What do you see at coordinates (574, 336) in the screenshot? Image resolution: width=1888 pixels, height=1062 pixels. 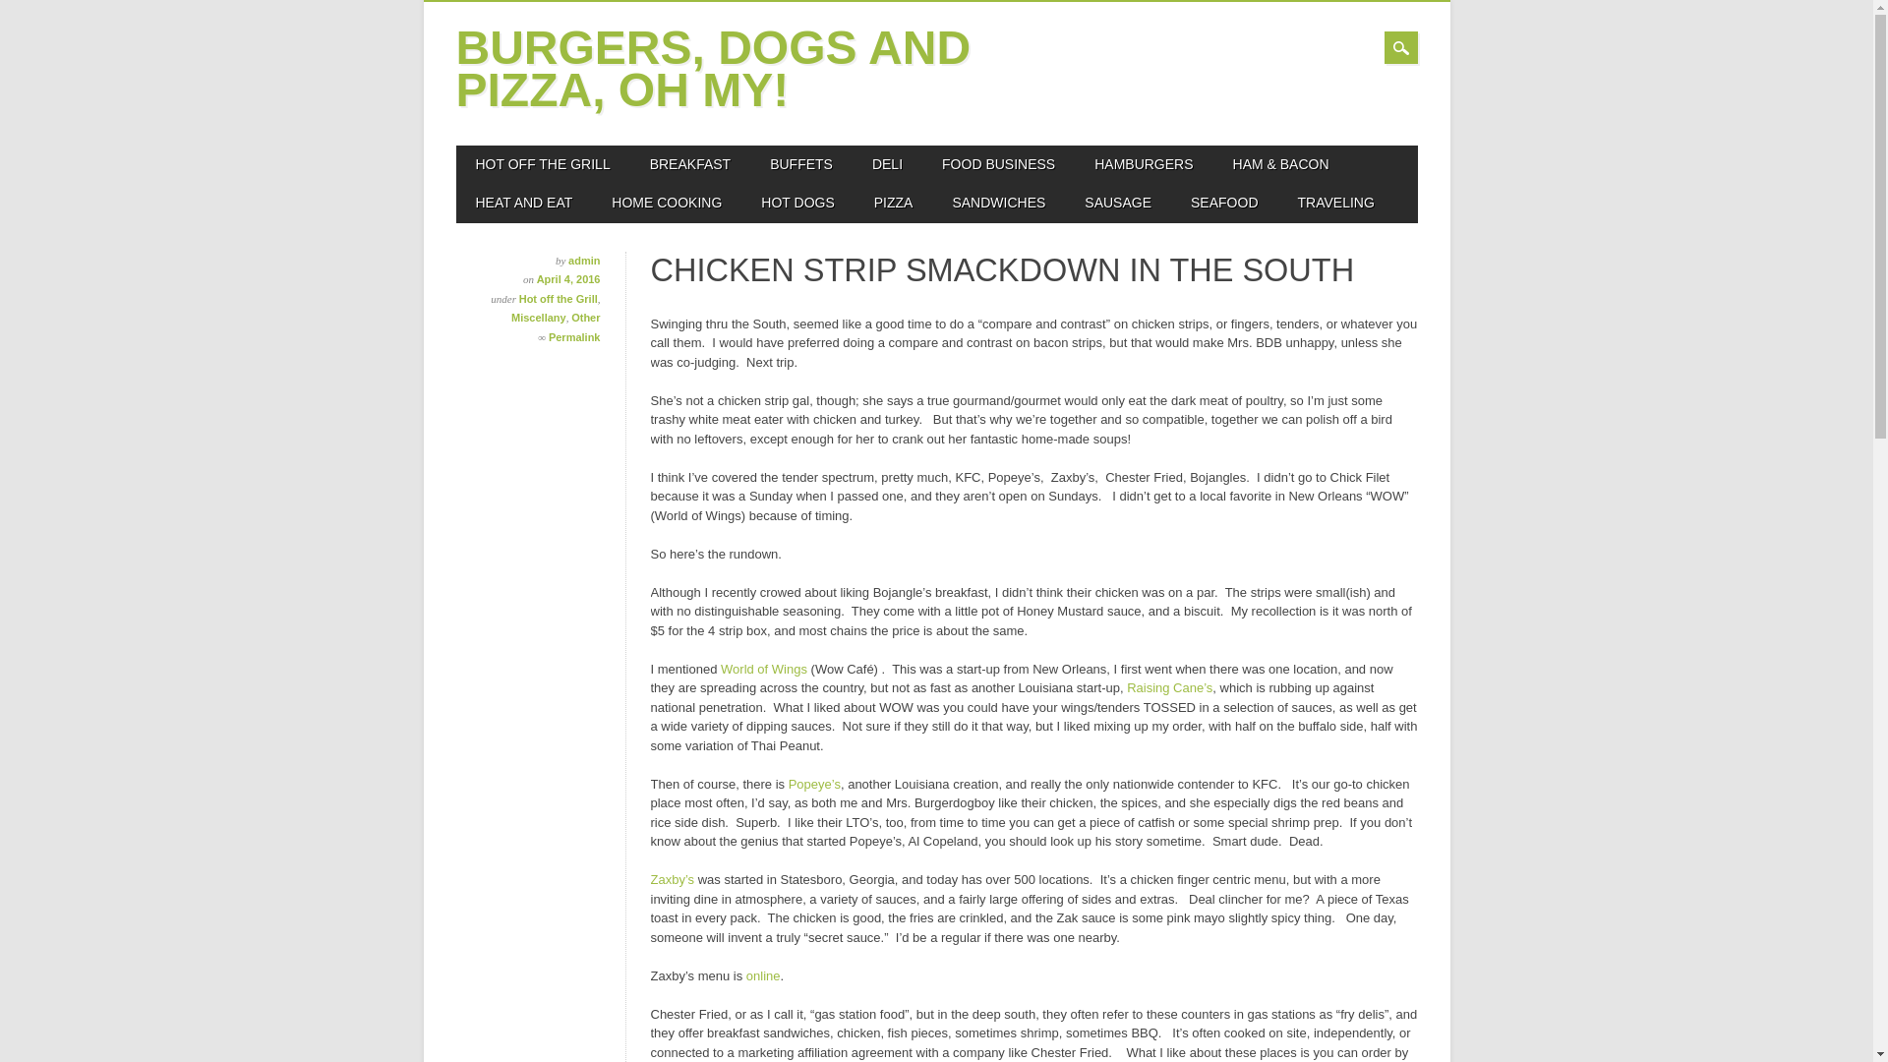 I see `Permalink` at bounding box center [574, 336].